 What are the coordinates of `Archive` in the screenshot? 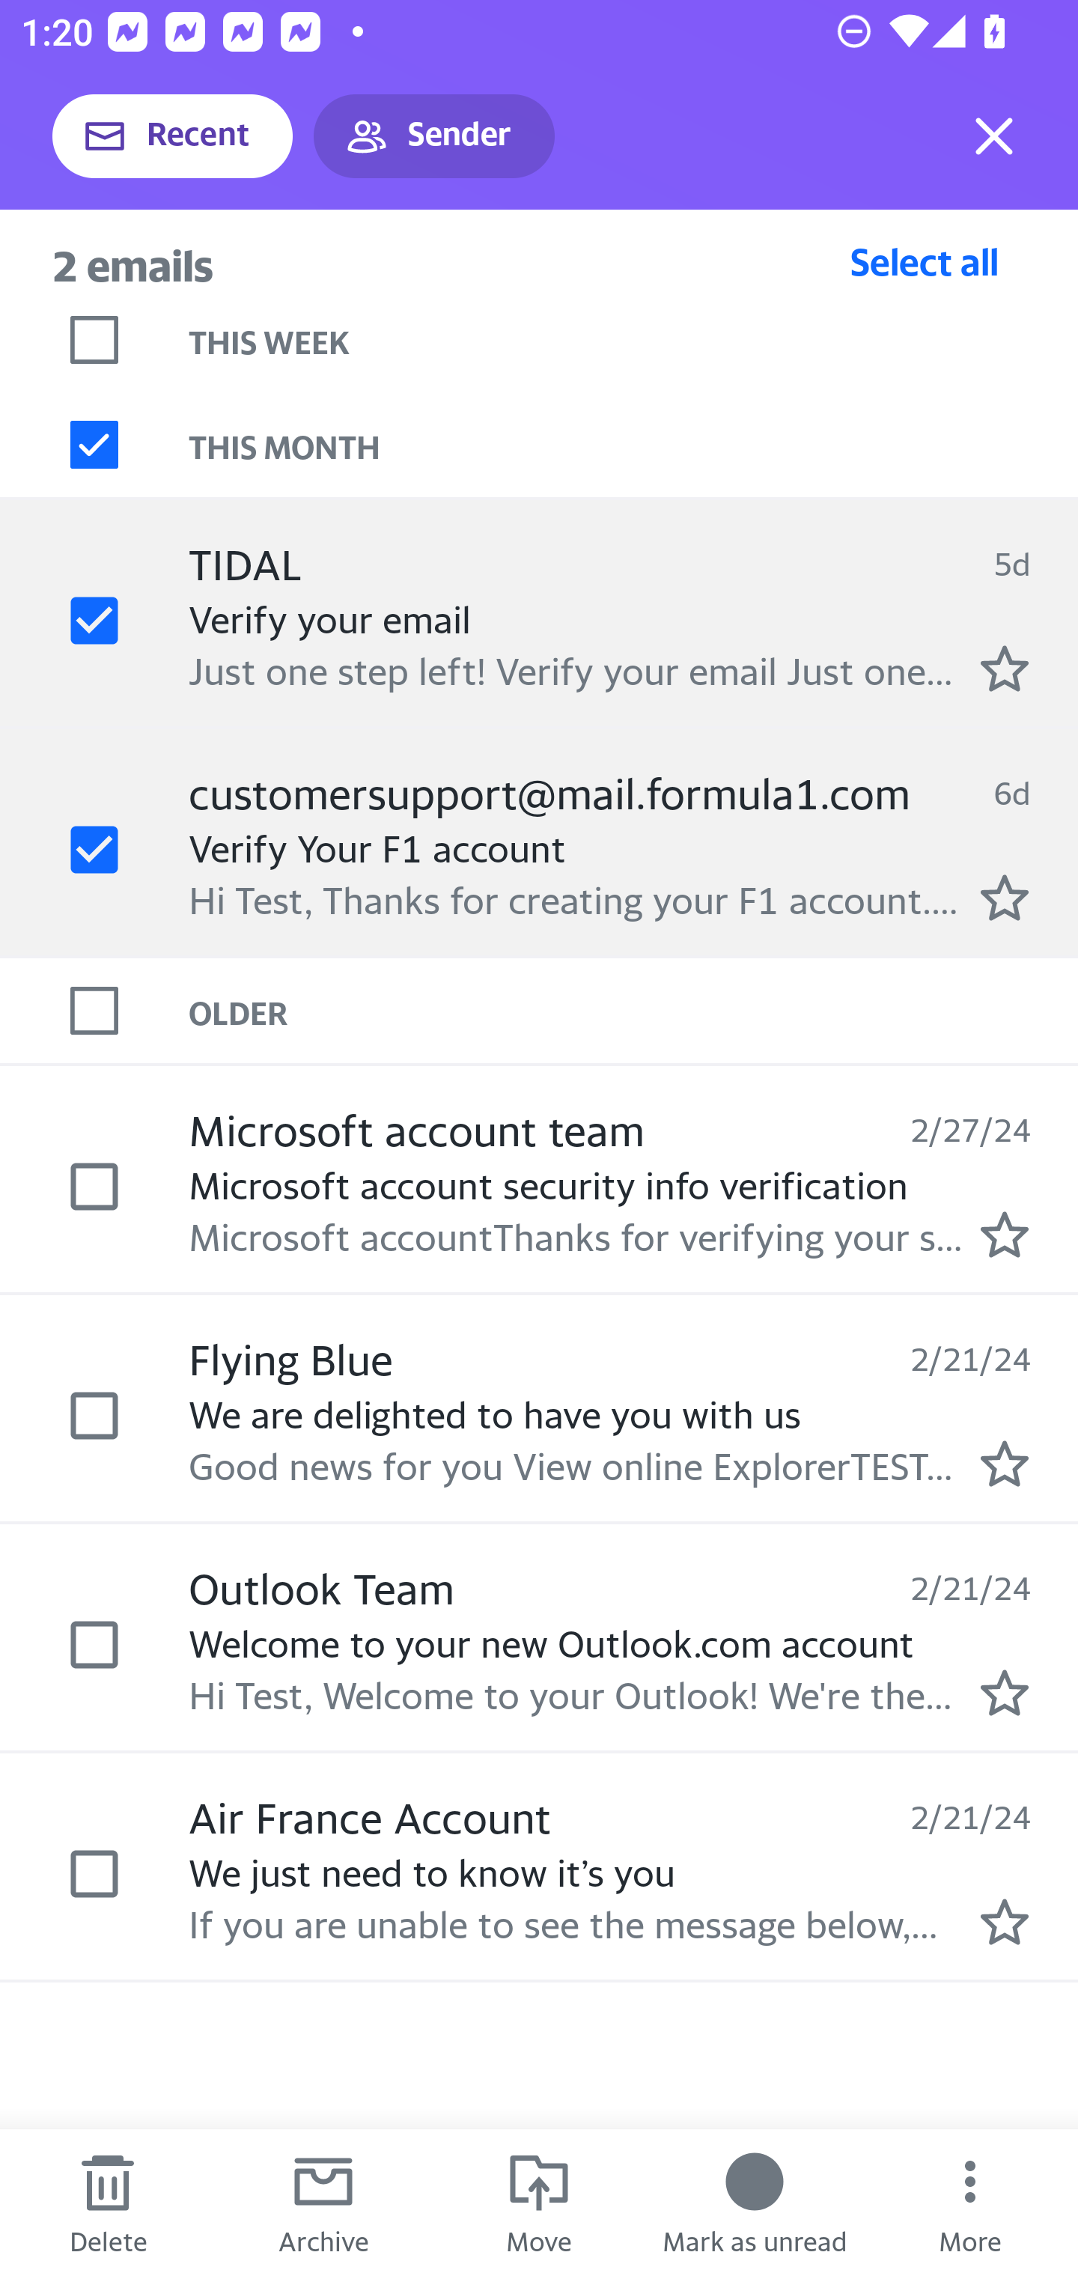 It's located at (323, 2203).